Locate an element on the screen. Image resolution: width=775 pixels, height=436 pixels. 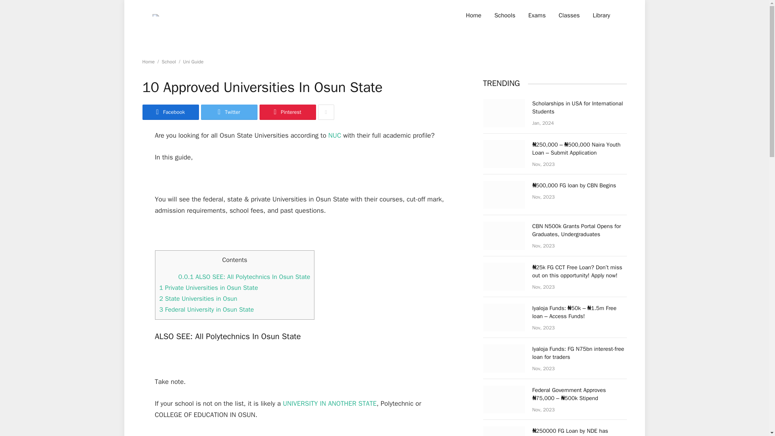
0.0.1 ALSO SEE: All Polytechnics In Osun State is located at coordinates (244, 277).